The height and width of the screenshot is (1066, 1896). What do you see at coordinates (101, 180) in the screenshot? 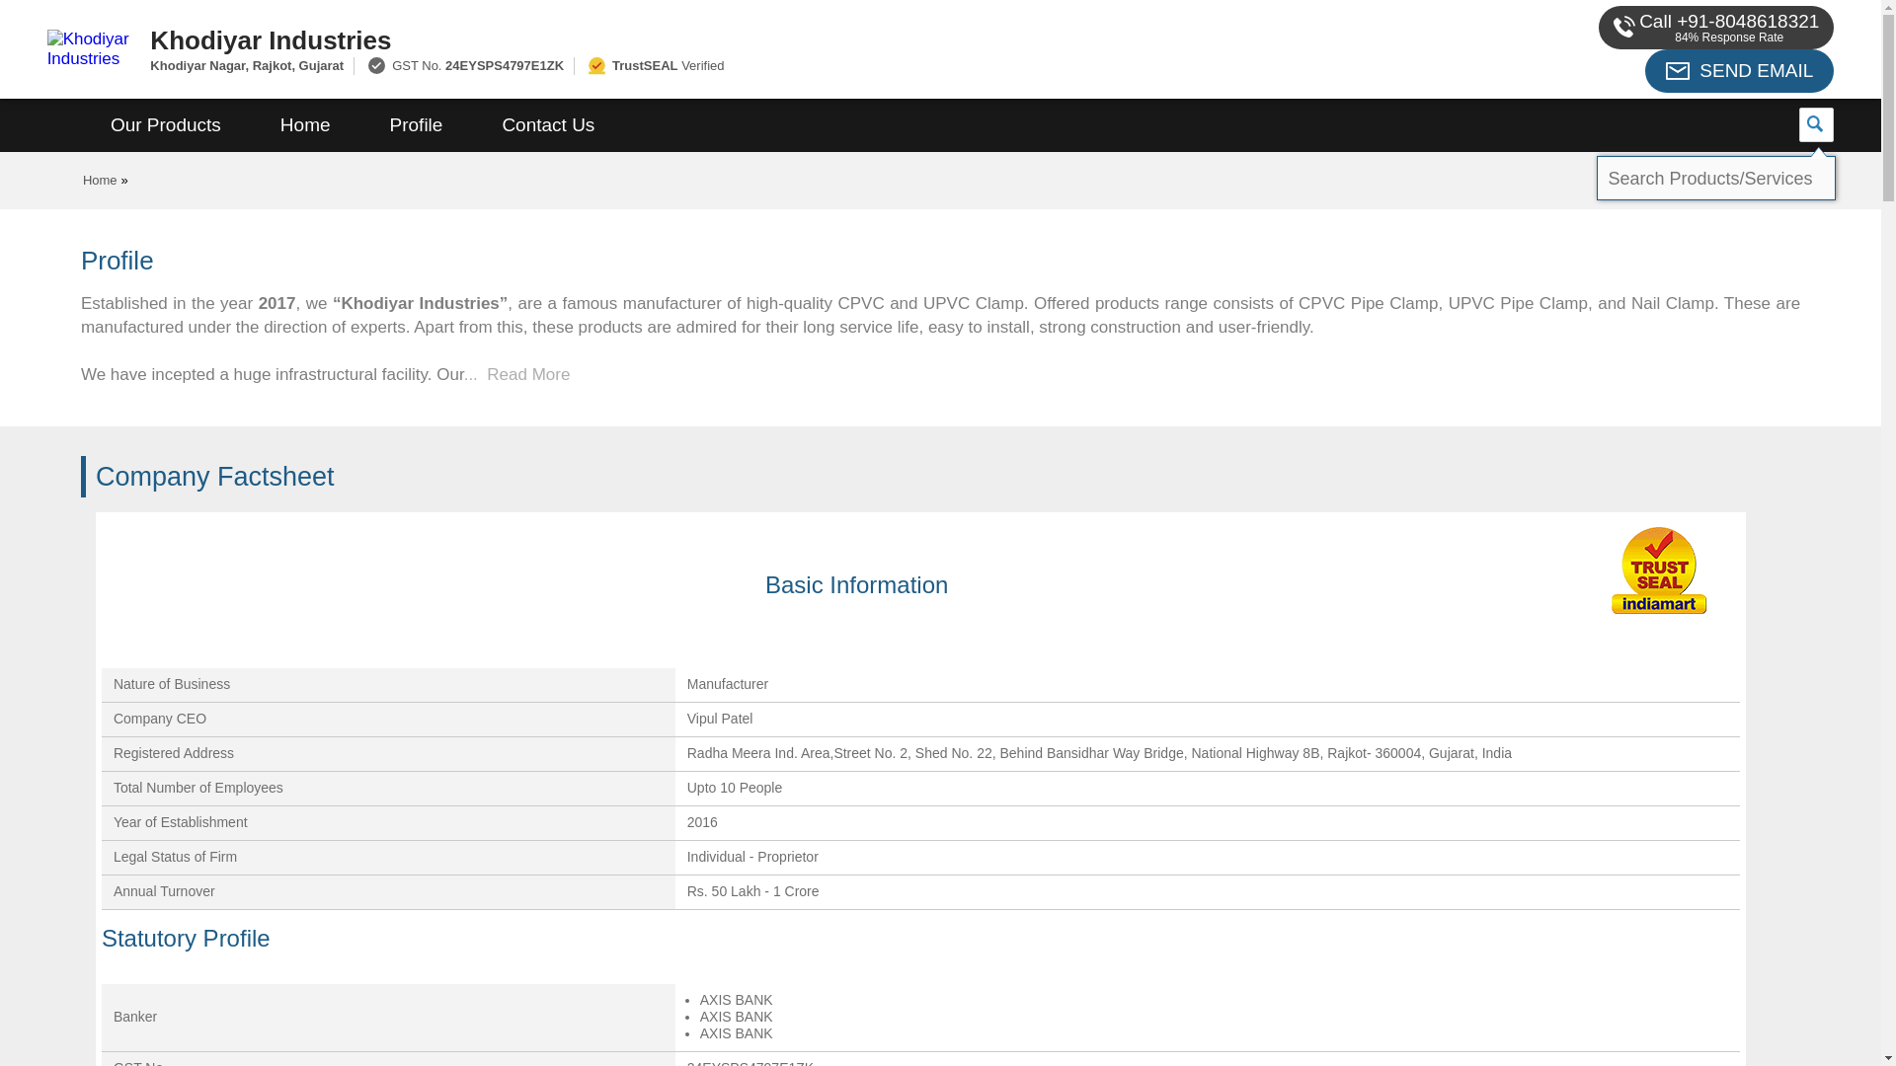
I see `Home` at bounding box center [101, 180].